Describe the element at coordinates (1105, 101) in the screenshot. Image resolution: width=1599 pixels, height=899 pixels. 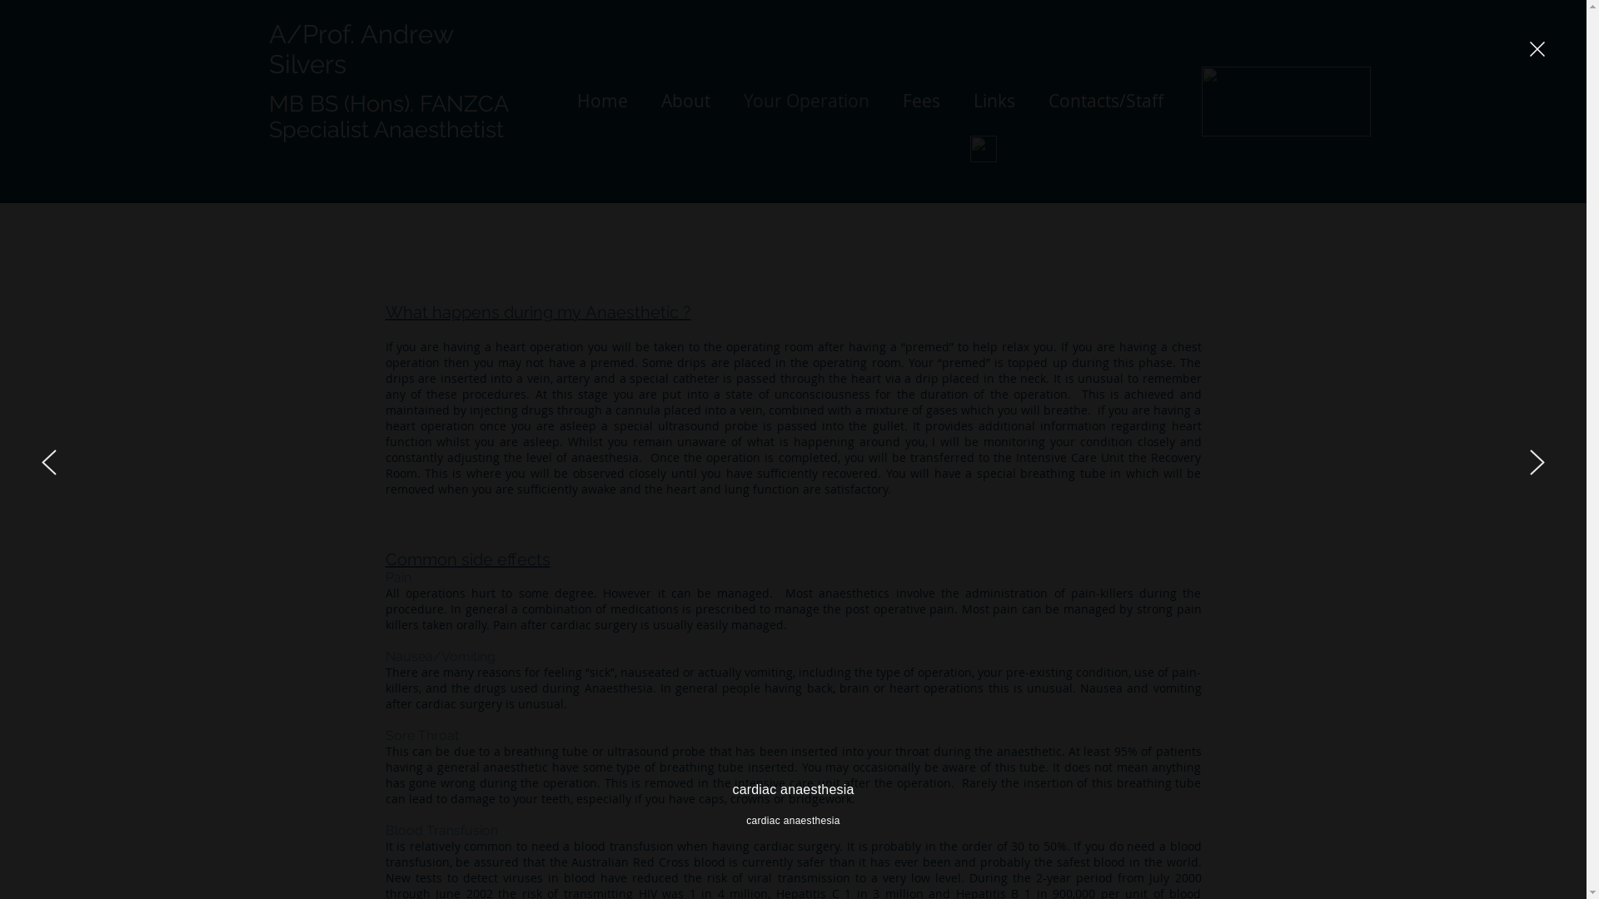
I see `Contacts/Staff` at that location.